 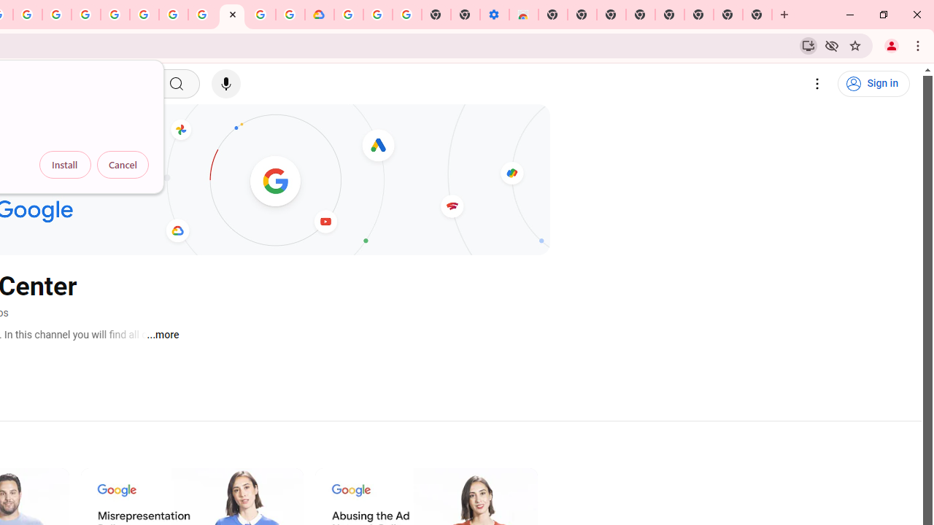 What do you see at coordinates (553, 15) in the screenshot?
I see `New Tab` at bounding box center [553, 15].